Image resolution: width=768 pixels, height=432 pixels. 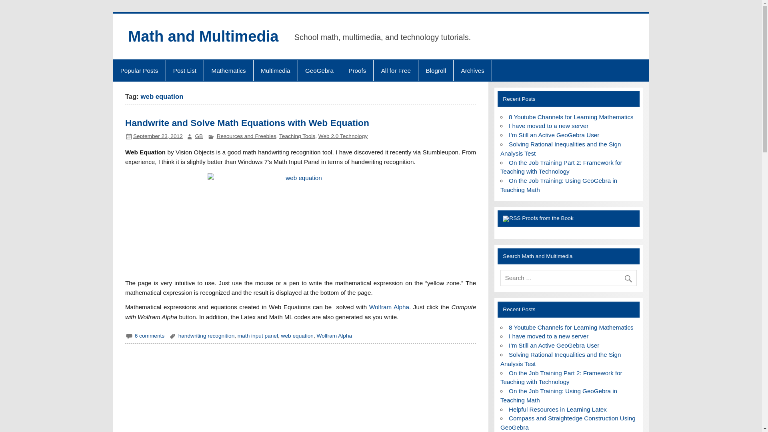 I want to click on Math and Multimedia, so click(x=203, y=36).